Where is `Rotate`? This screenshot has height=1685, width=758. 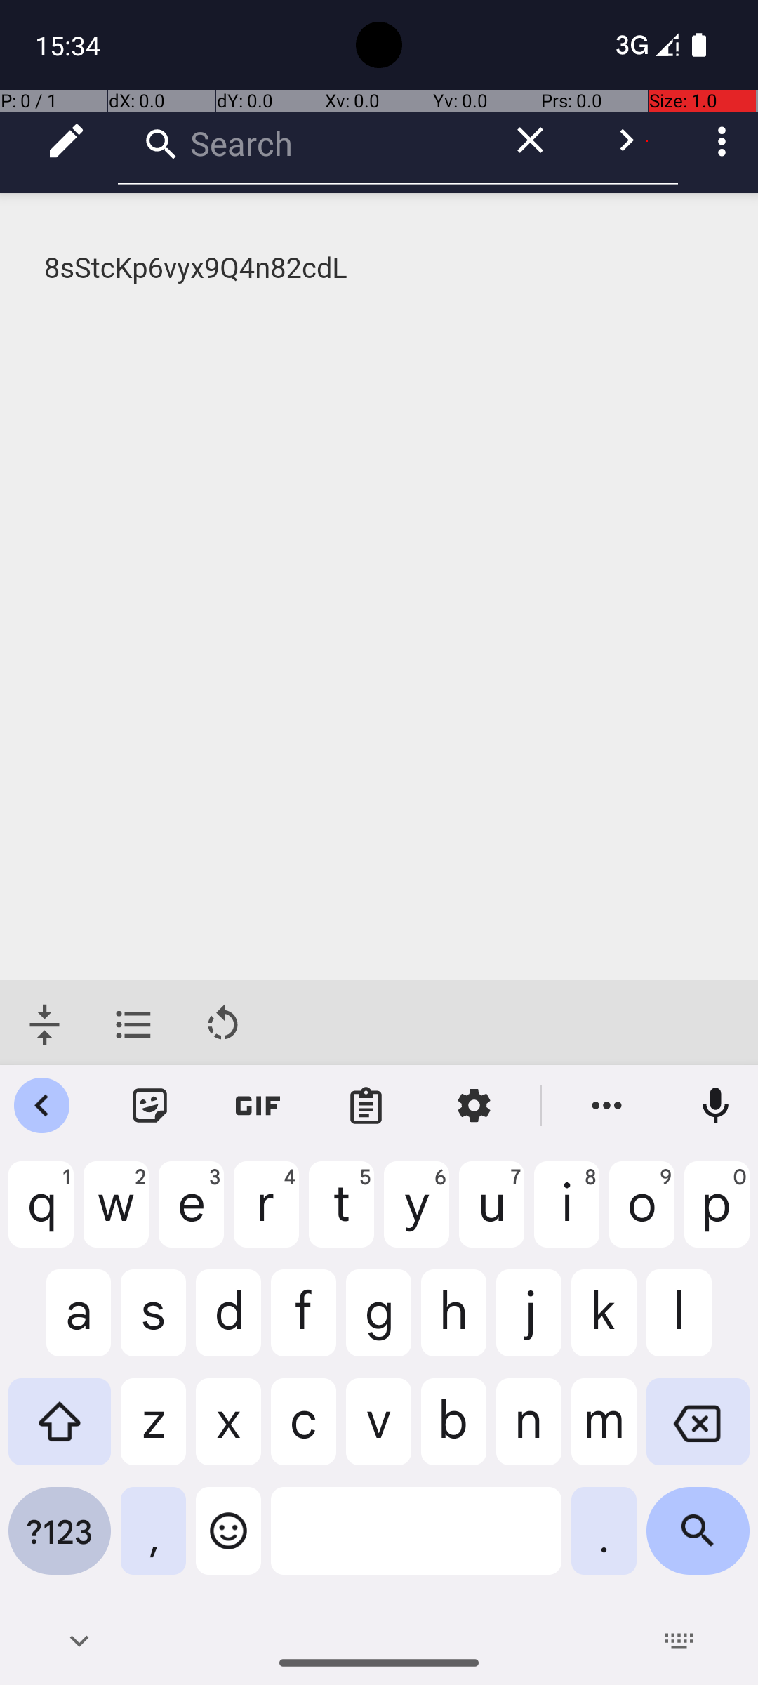
Rotate is located at coordinates (223, 1025).